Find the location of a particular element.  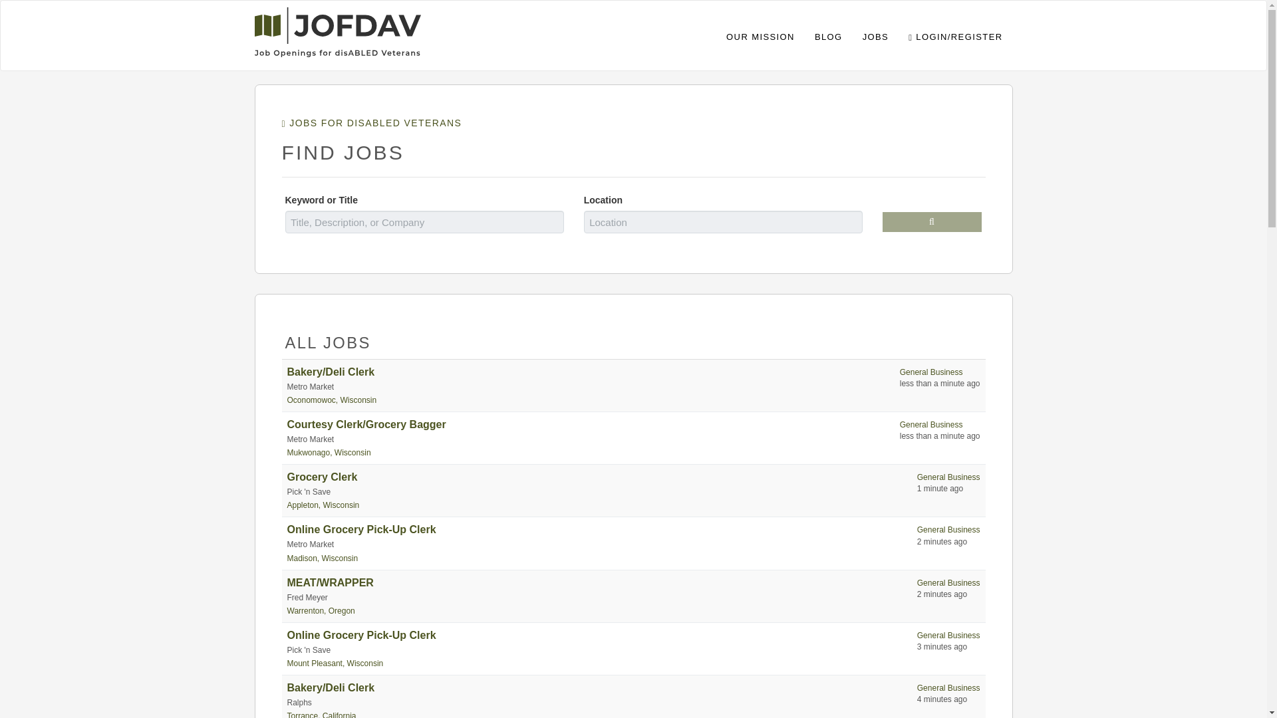

General Business is located at coordinates (931, 424).